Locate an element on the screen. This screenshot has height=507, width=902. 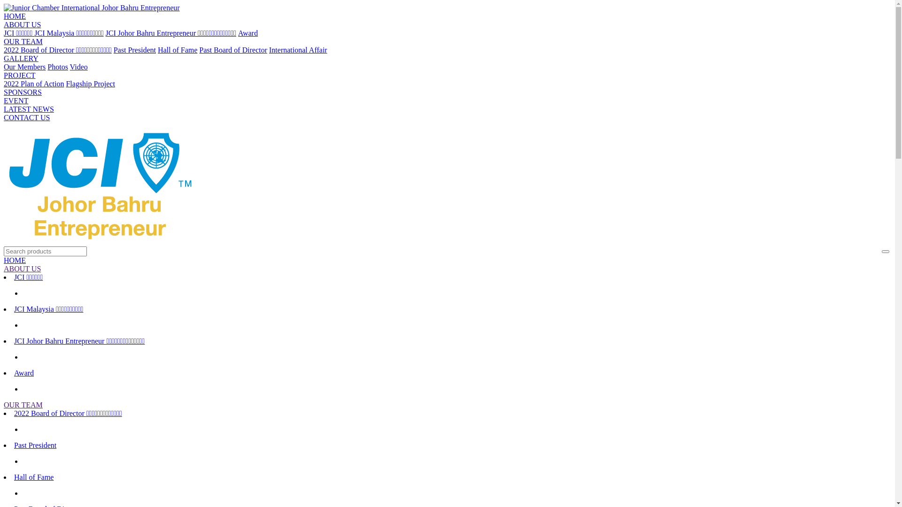
EVENT is located at coordinates (16, 100).